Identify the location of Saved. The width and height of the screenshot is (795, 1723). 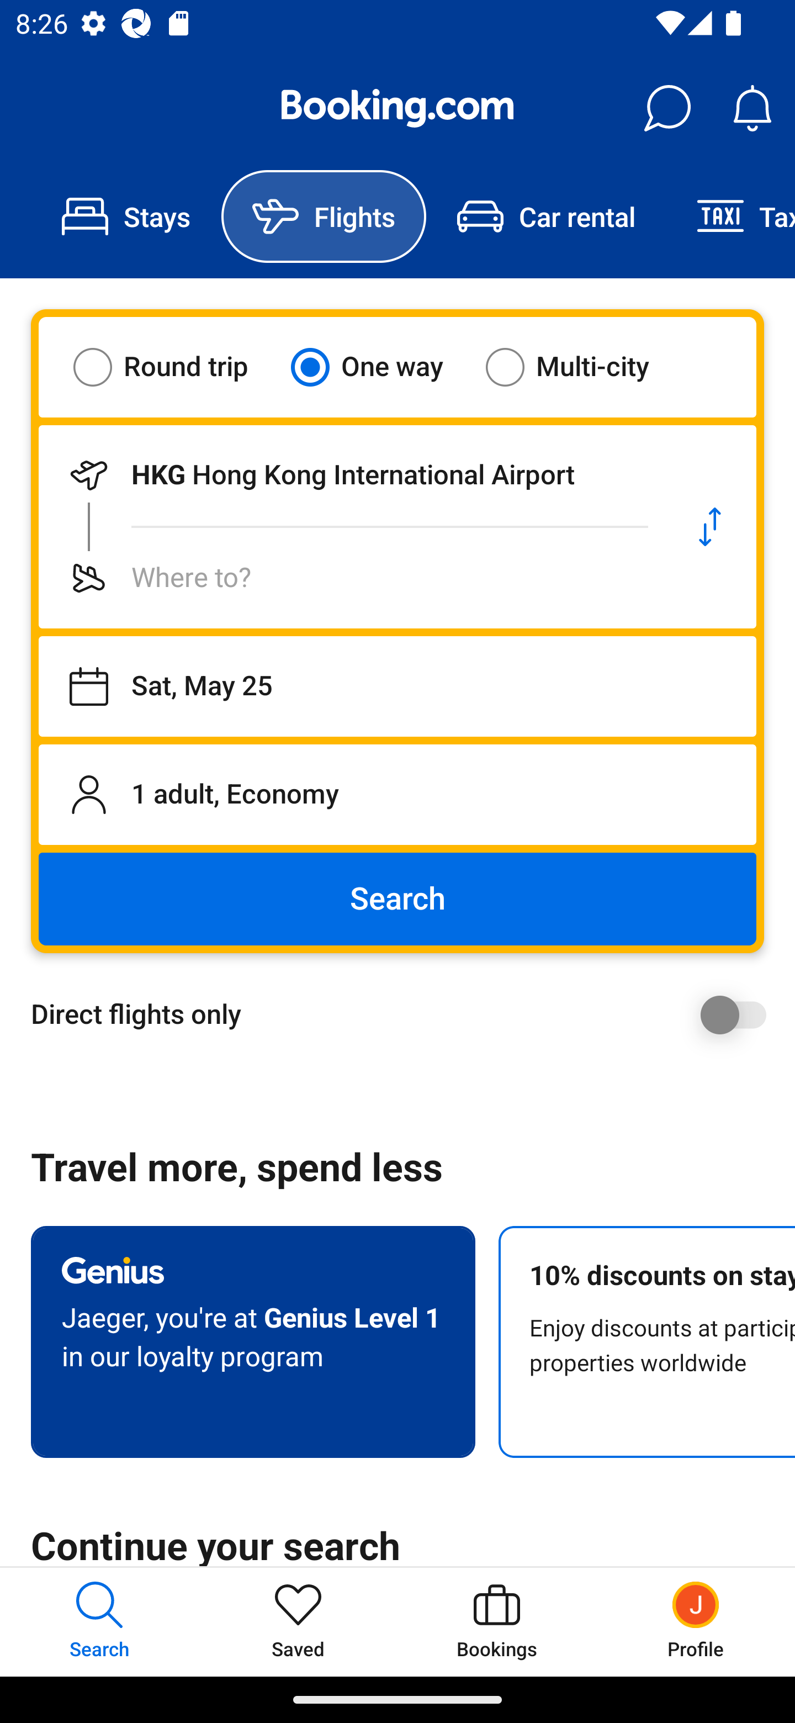
(298, 1621).